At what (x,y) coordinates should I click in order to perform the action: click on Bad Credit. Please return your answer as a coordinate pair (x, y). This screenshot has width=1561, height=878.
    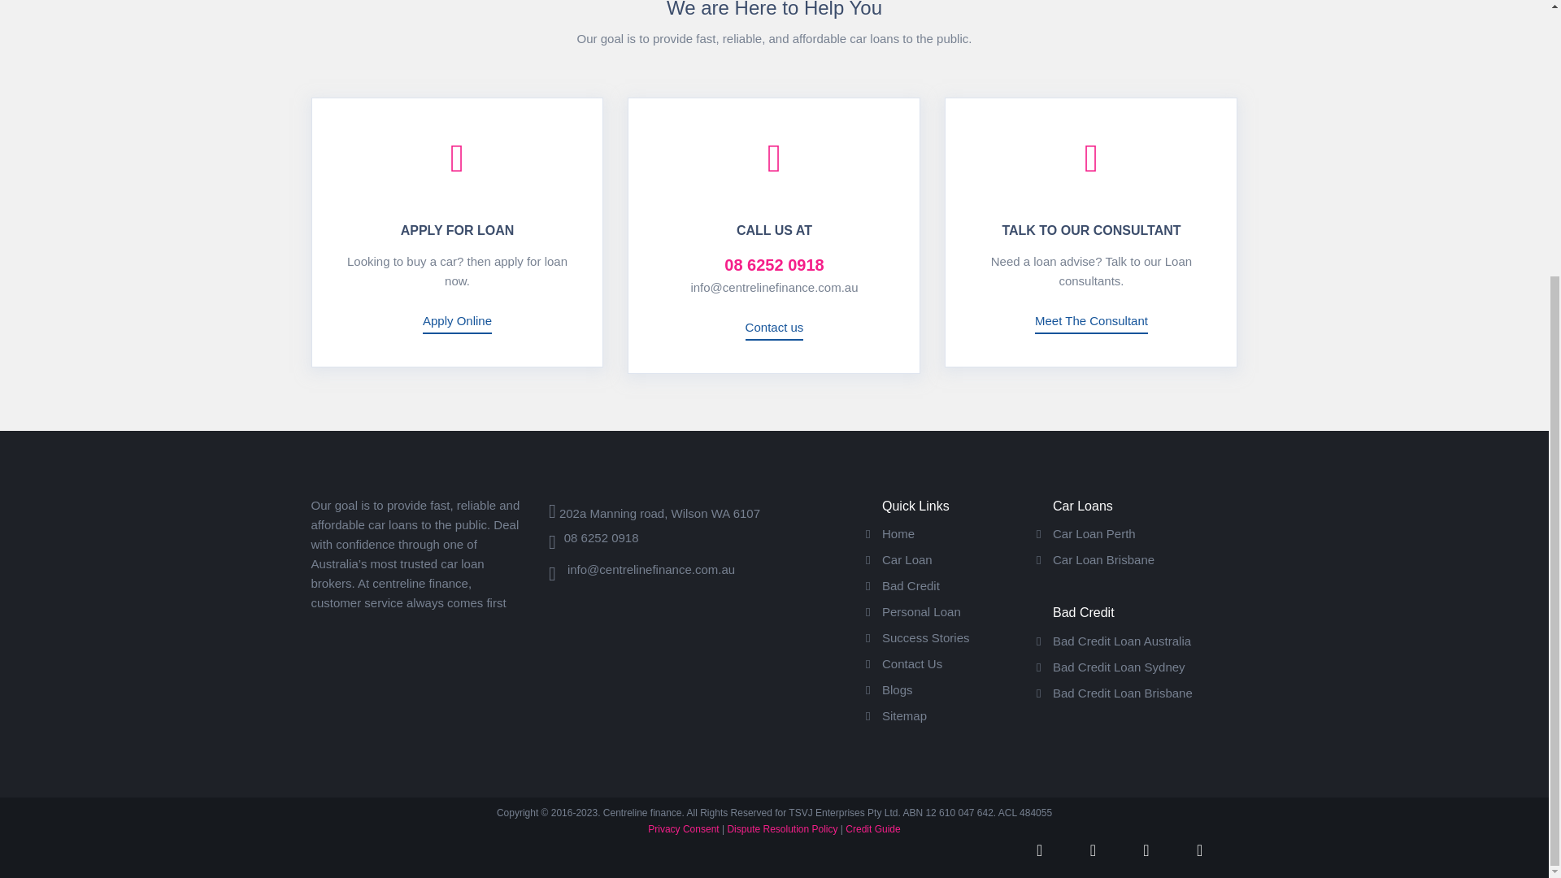
    Looking at the image, I should click on (911, 585).